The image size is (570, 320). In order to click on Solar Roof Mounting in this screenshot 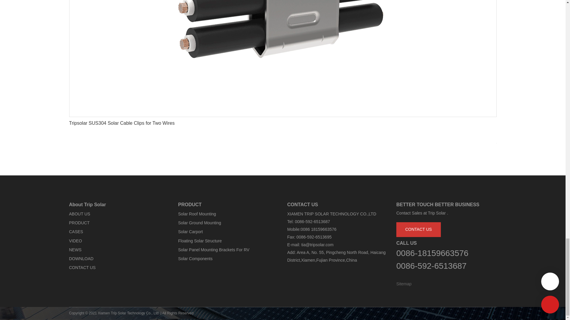, I will do `click(197, 214)`.